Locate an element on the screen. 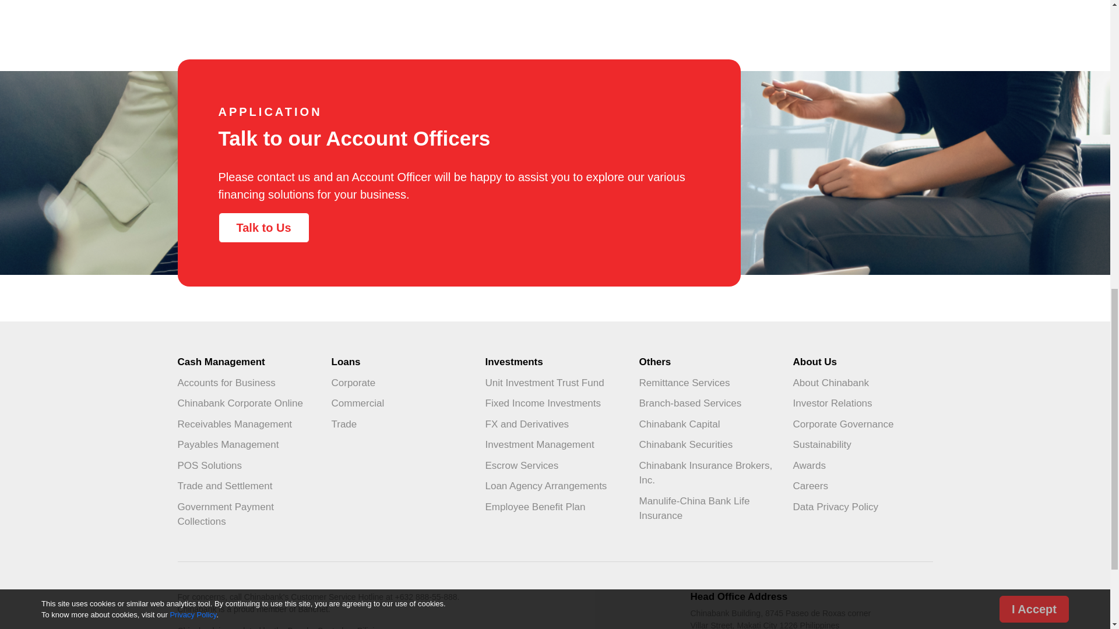  Chinabank Corporate Online is located at coordinates (247, 403).